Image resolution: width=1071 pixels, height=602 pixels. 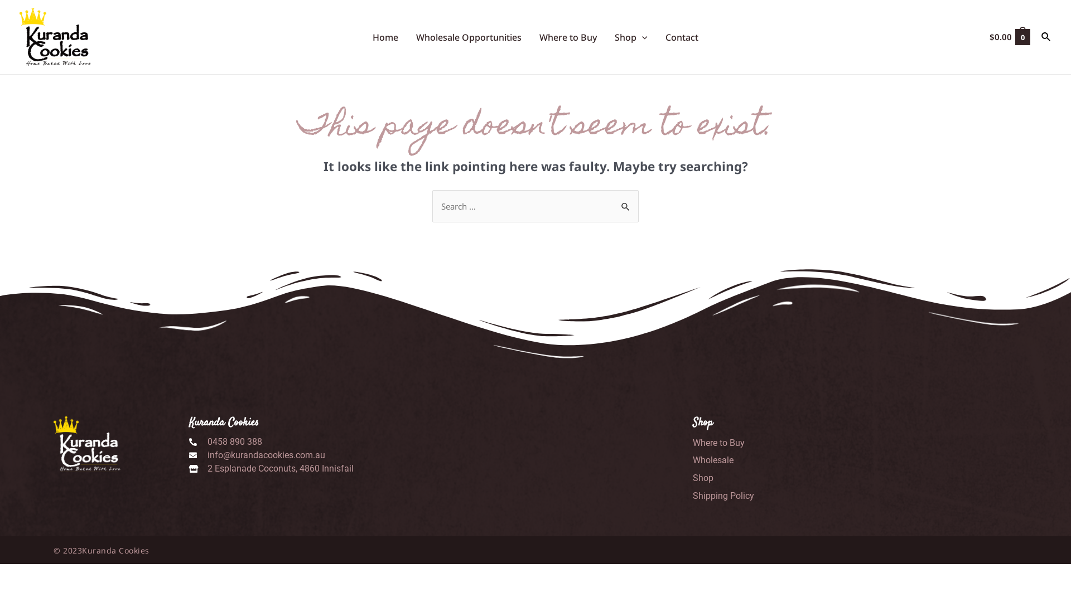 I want to click on $0.00
0, so click(x=1010, y=37).